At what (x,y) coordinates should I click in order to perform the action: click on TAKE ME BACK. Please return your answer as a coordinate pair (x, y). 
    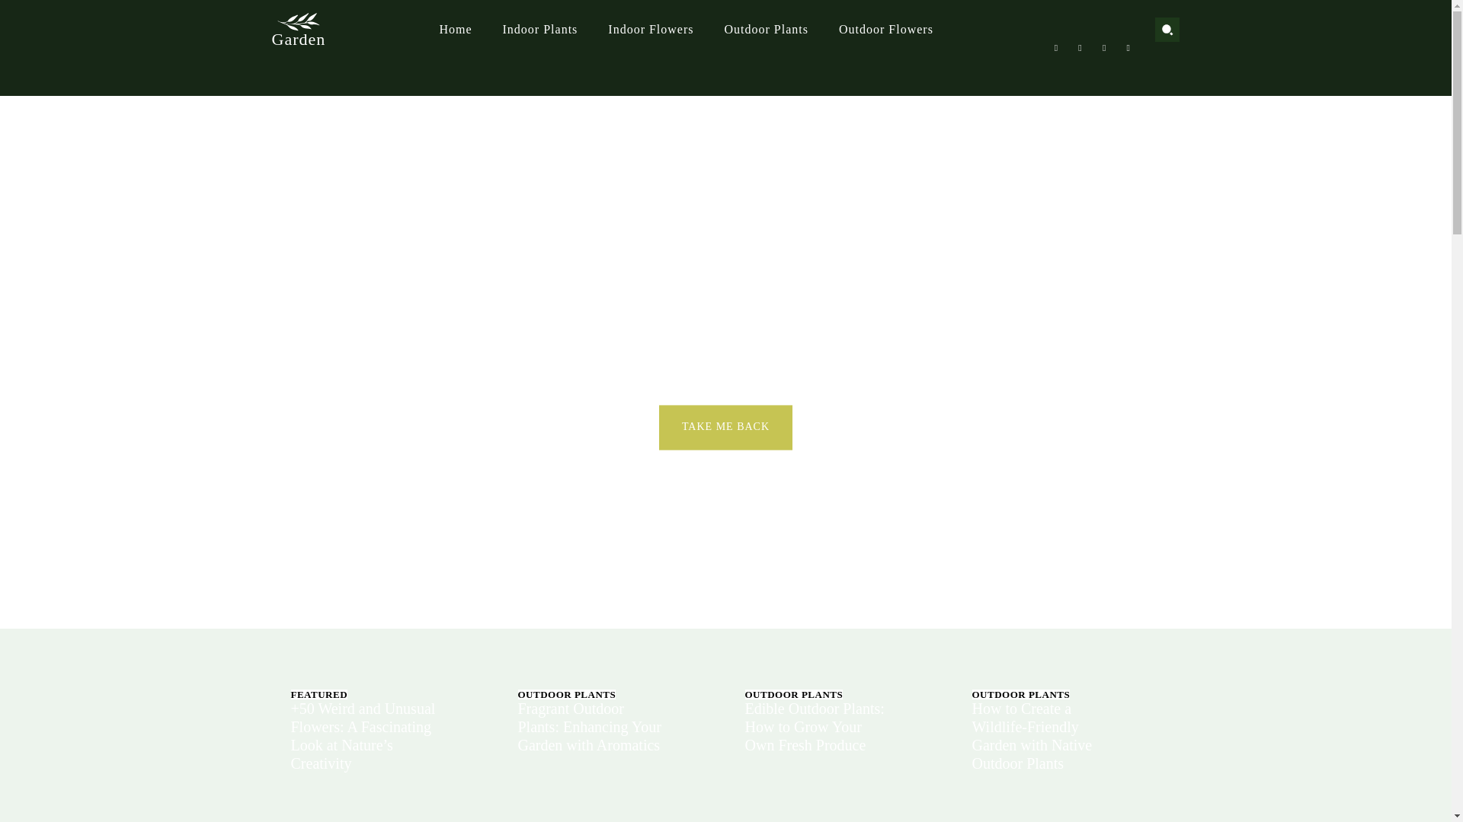
    Looking at the image, I should click on (725, 427).